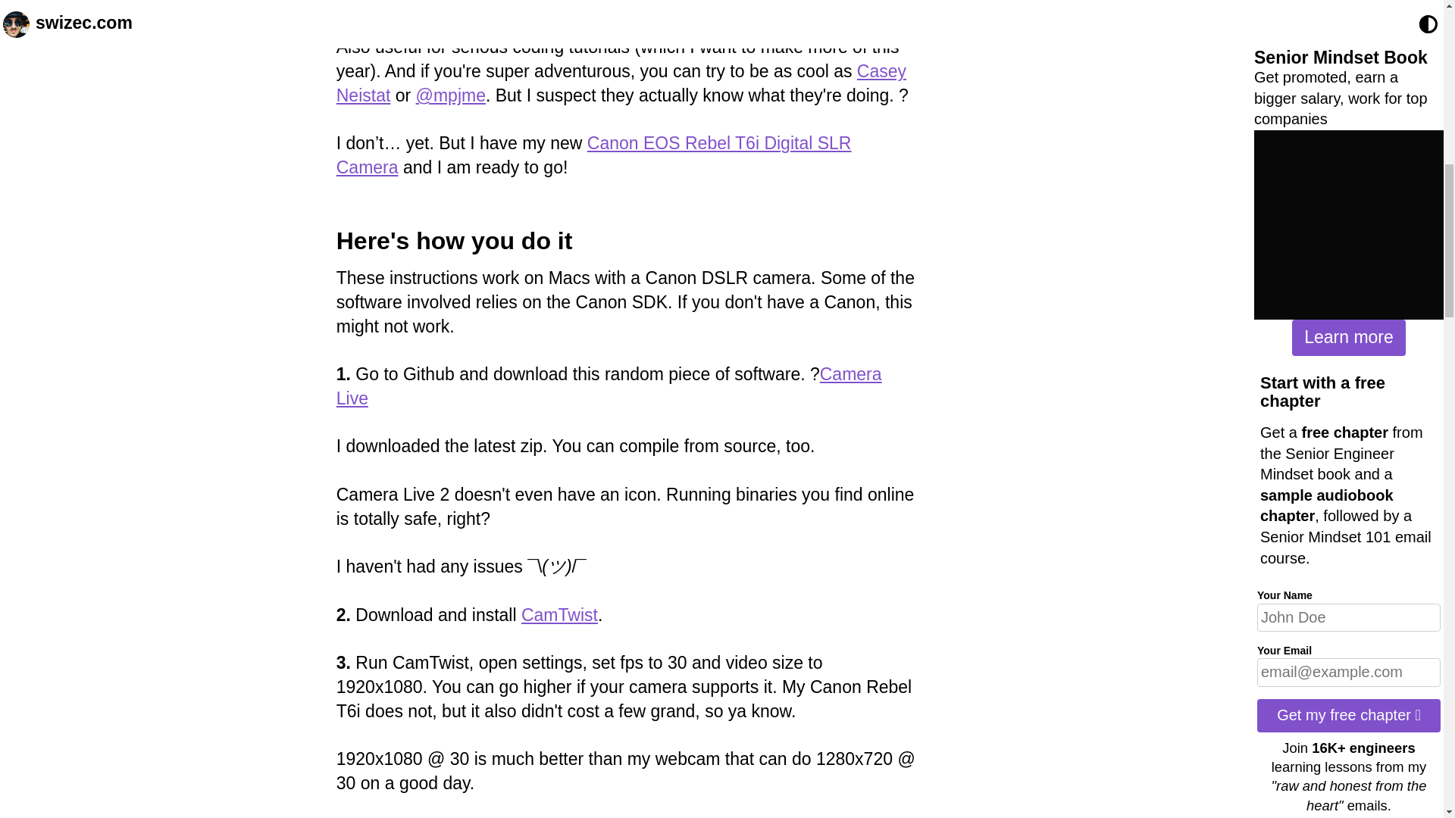  Describe the element at coordinates (455, 241) in the screenshot. I see `Here's how you do it` at that location.